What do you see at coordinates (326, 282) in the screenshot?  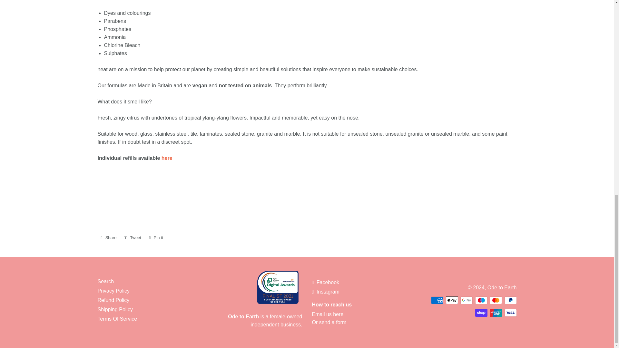 I see `Ode to Earth on Facebook` at bounding box center [326, 282].